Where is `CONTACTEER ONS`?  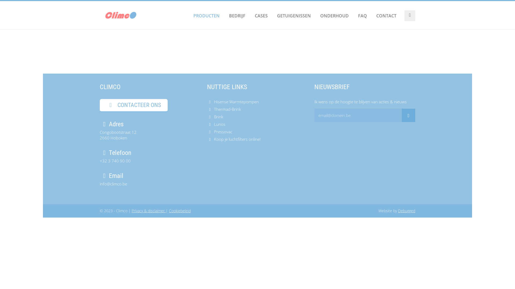 CONTACTEER ONS is located at coordinates (134, 105).